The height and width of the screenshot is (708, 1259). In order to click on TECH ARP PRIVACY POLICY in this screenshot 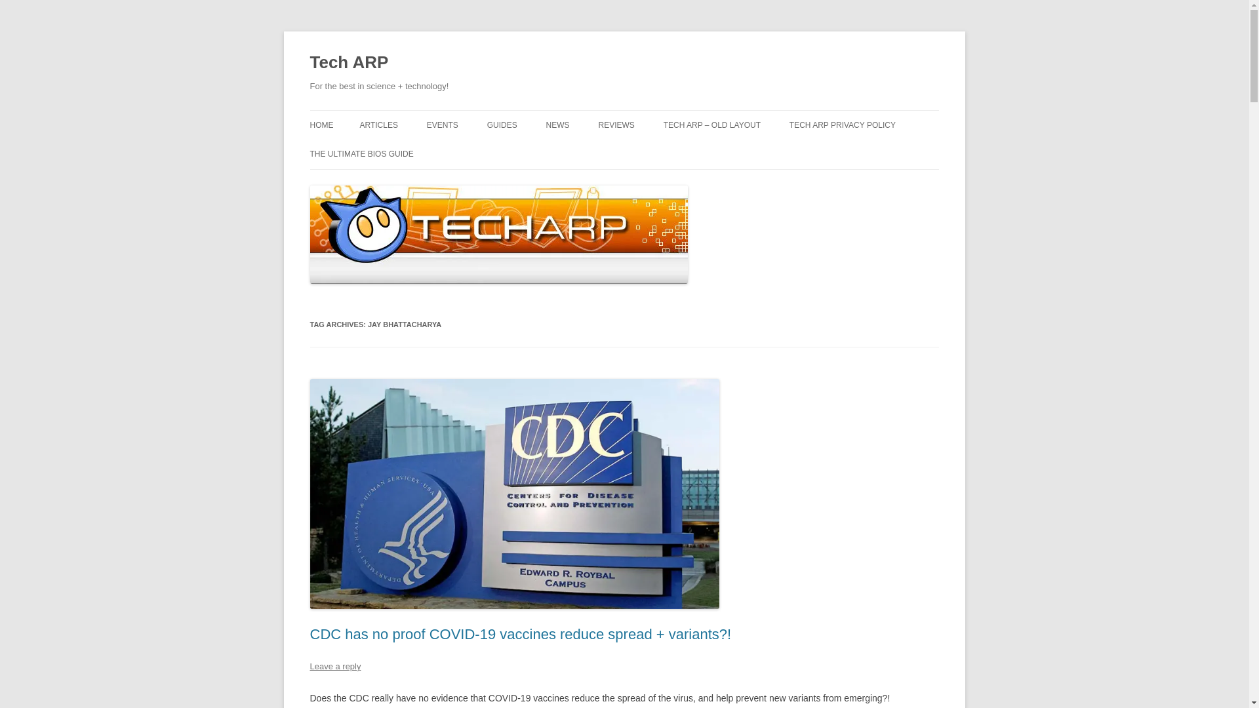, I will do `click(842, 125)`.